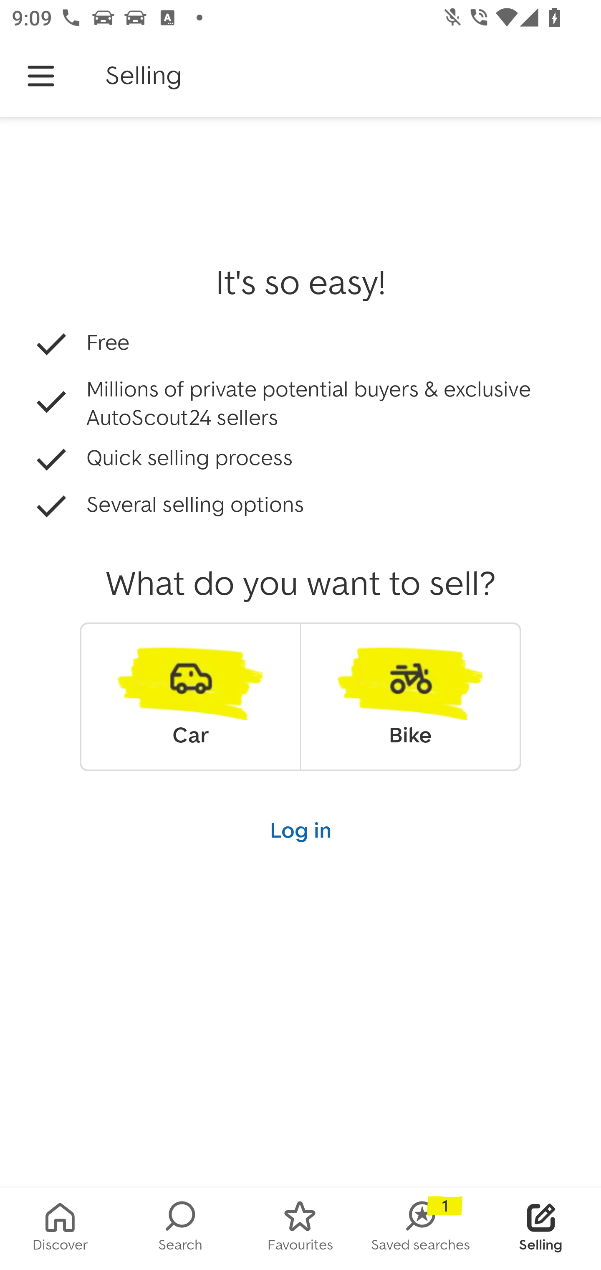  I want to click on SAVED_SEARCHES Saved searches 1, so click(421, 1229).